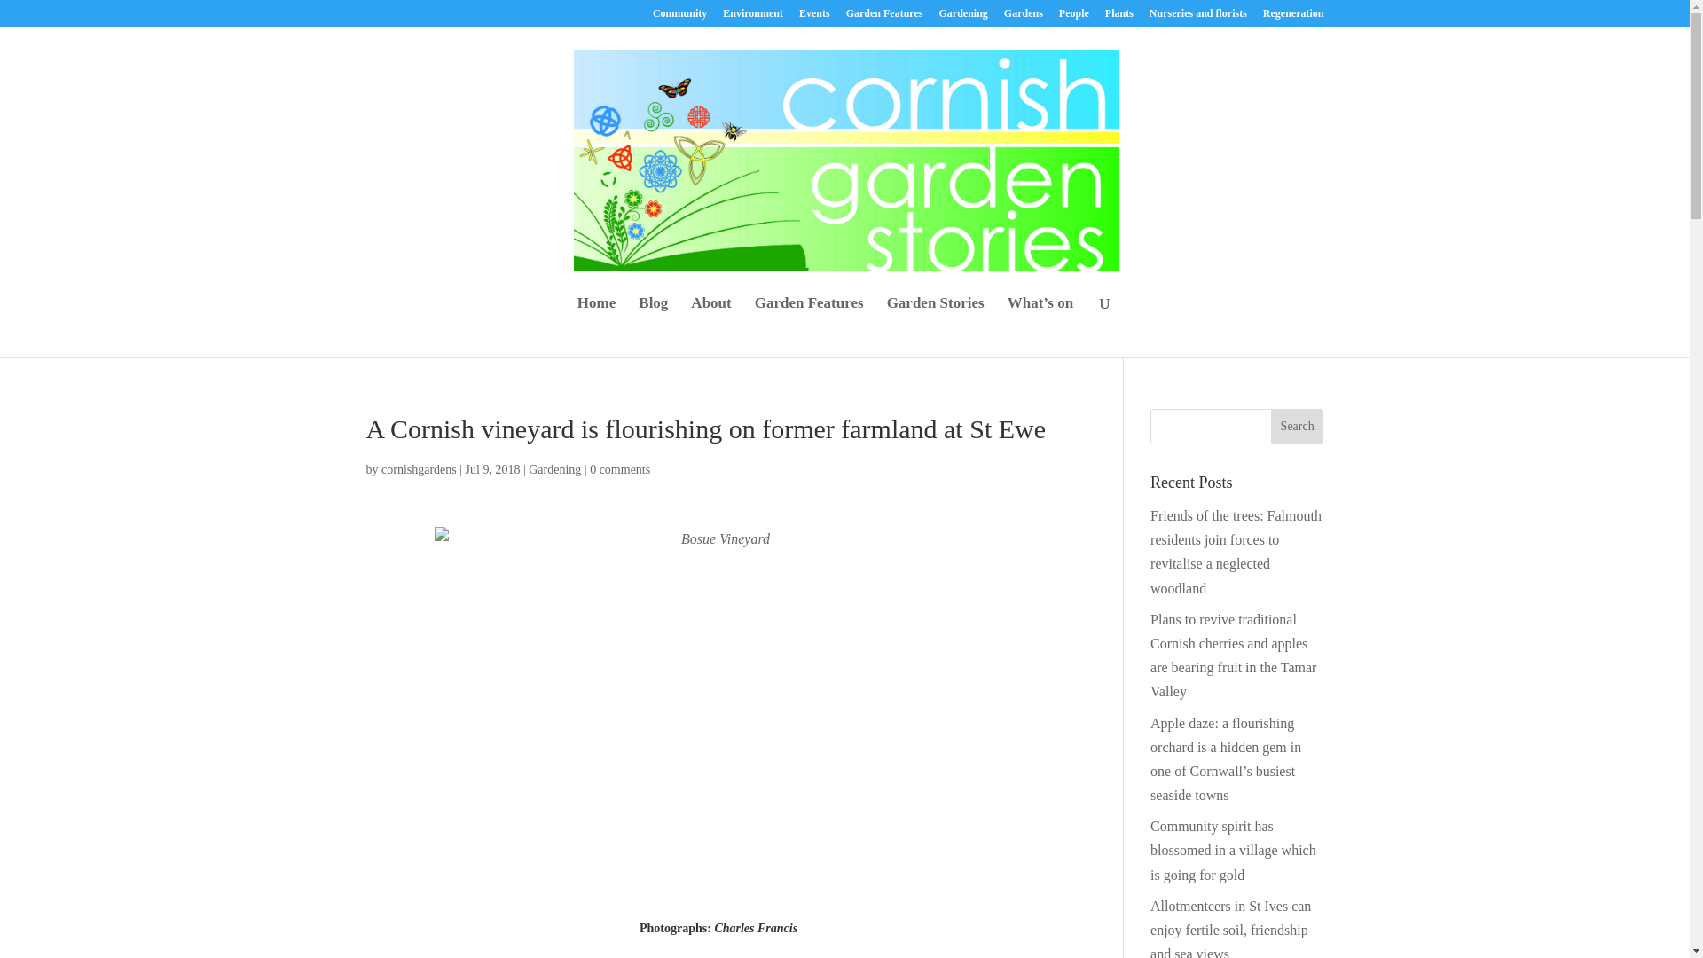  Describe the element at coordinates (962, 17) in the screenshot. I see `Gardening` at that location.